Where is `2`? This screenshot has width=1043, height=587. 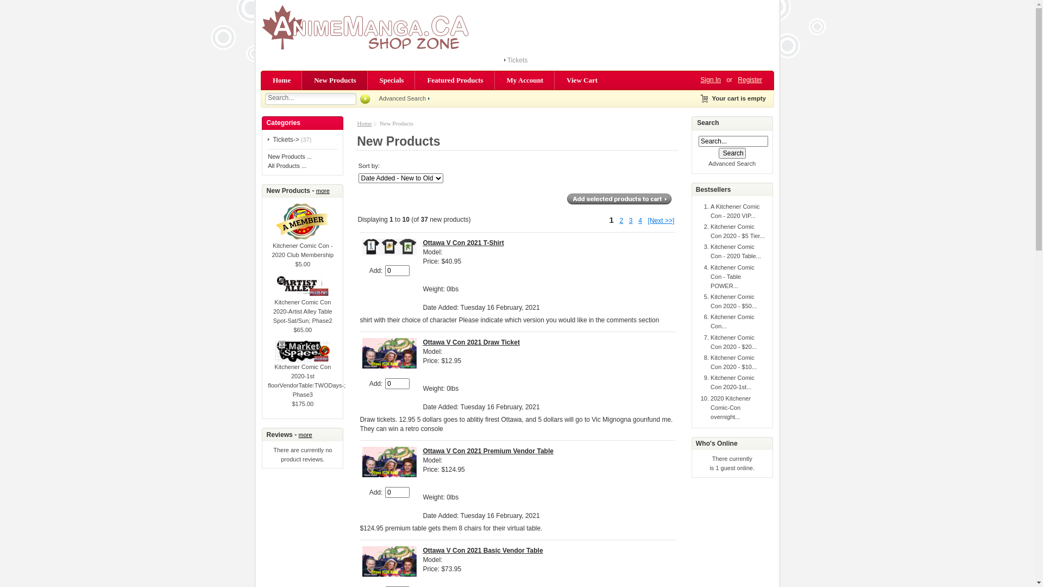 2 is located at coordinates (621, 221).